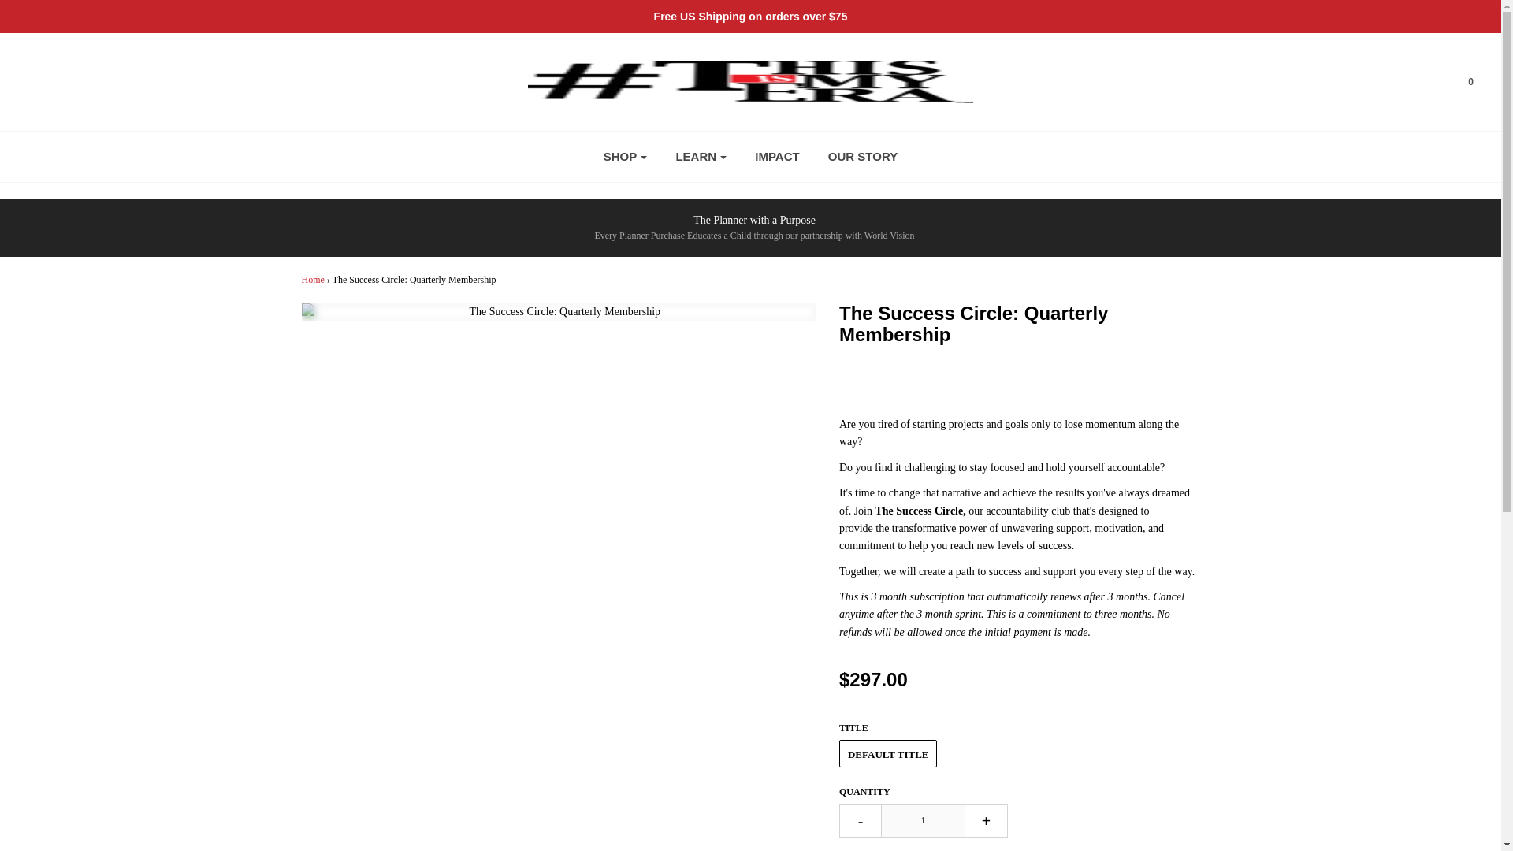 The image size is (1513, 851). I want to click on OUR STORY, so click(862, 157).